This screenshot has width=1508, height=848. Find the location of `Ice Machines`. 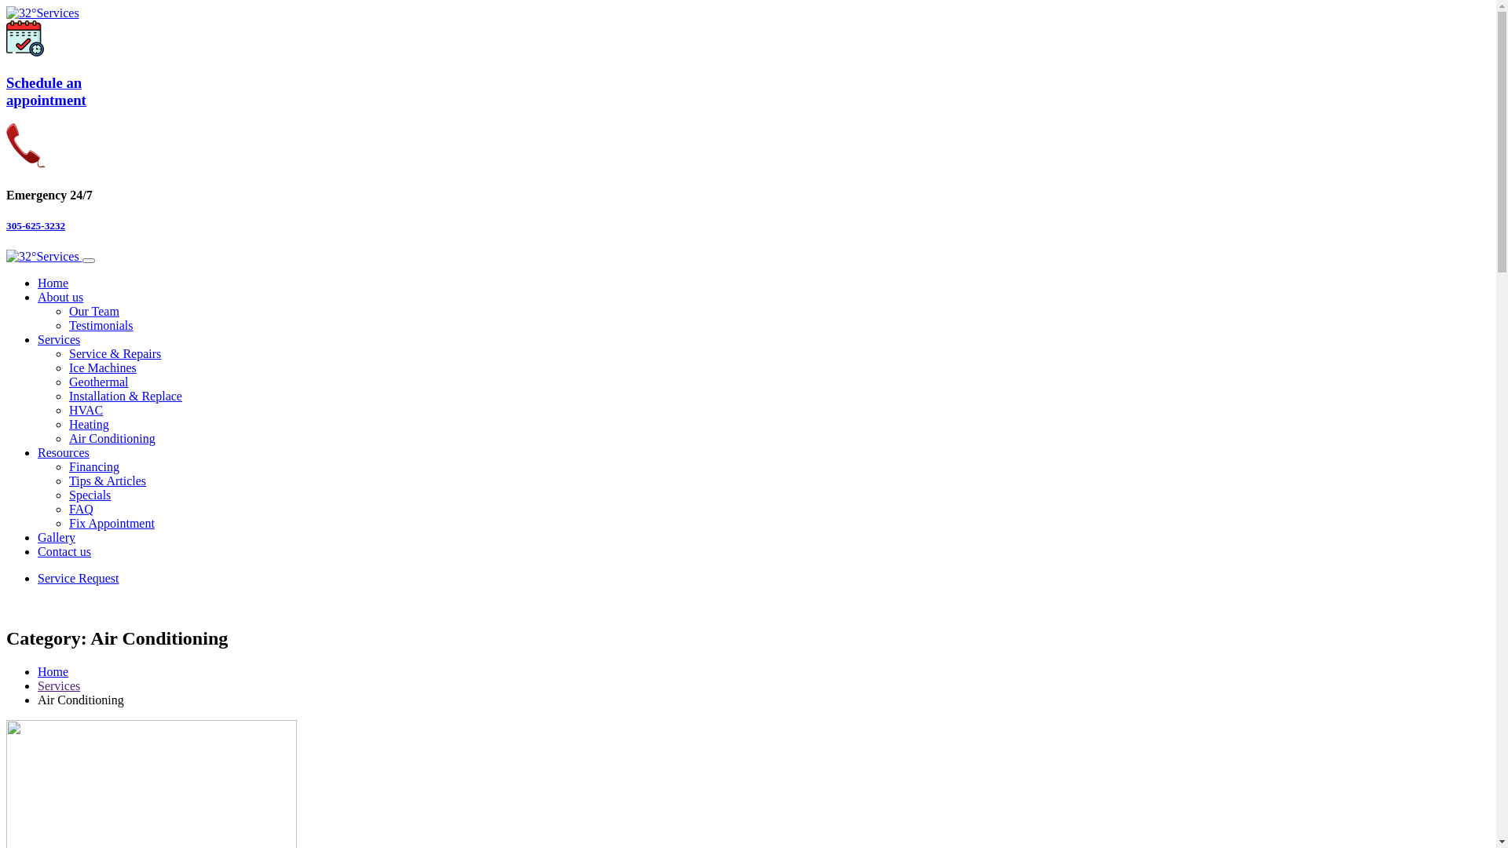

Ice Machines is located at coordinates (103, 367).